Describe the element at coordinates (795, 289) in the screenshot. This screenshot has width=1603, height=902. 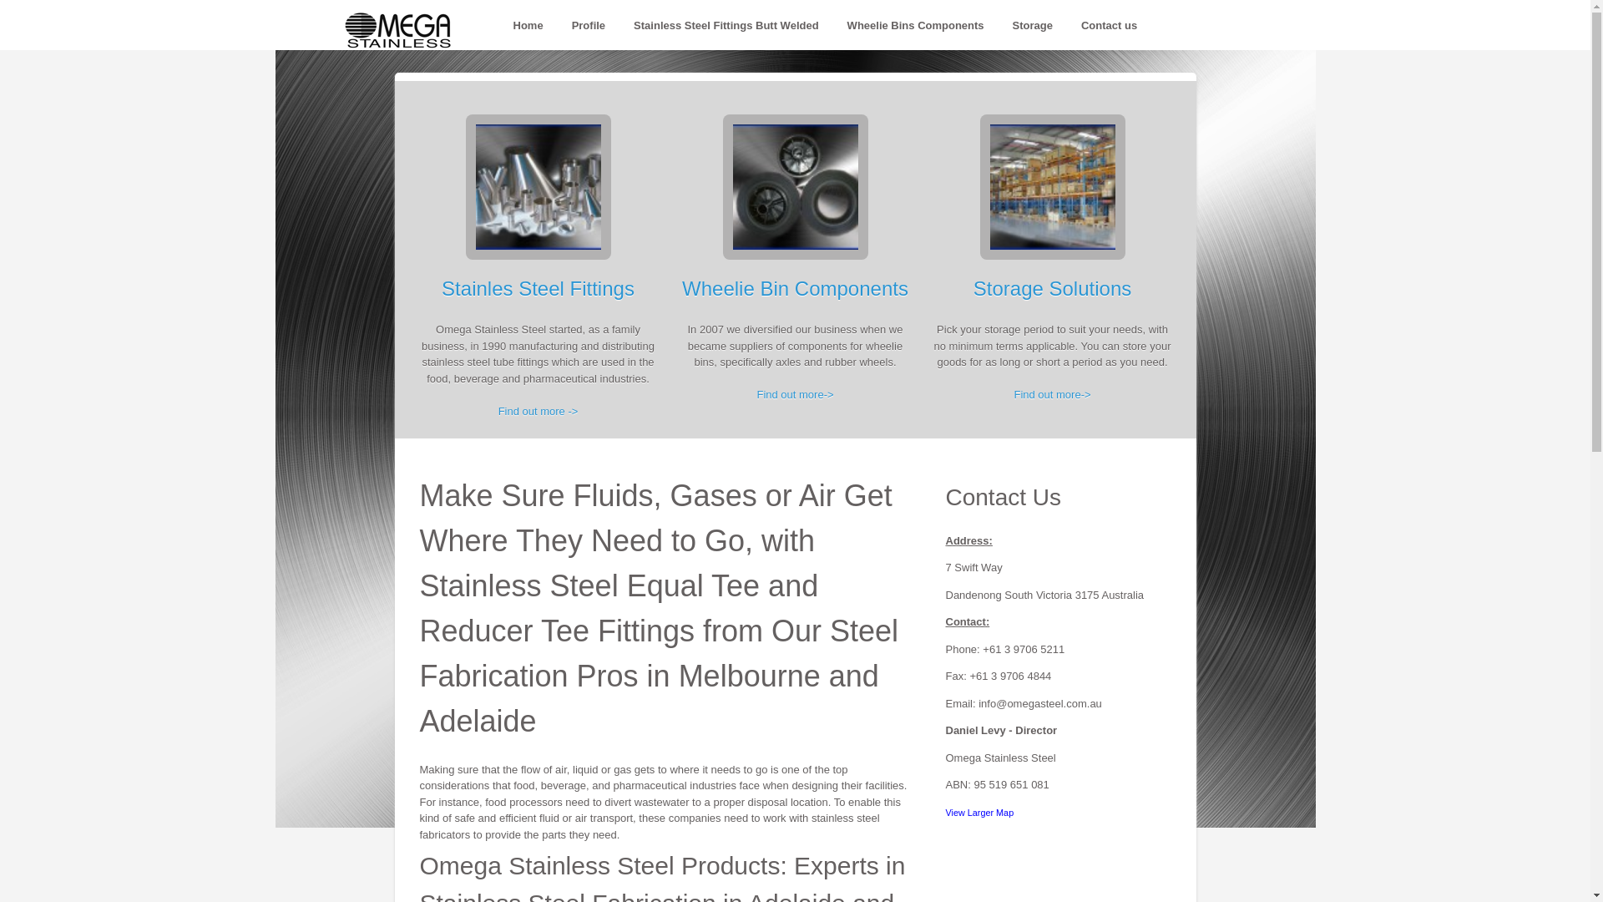
I see `Wheelie Bin Components` at that location.